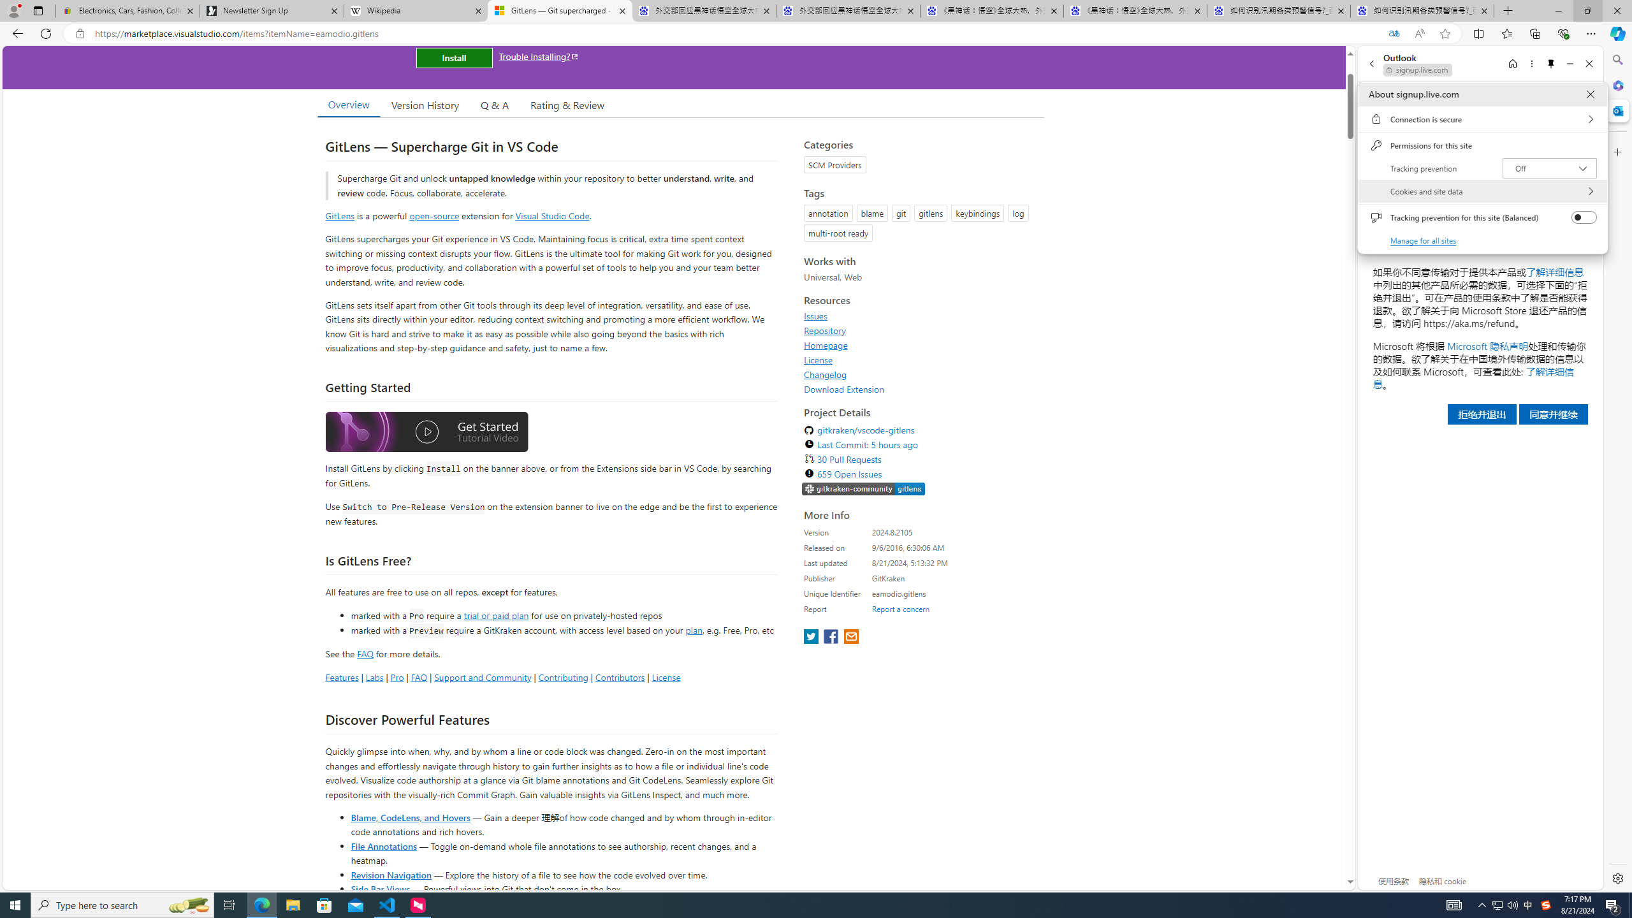 The width and height of the screenshot is (1632, 918). What do you see at coordinates (1545, 905) in the screenshot?
I see `Task View` at bounding box center [1545, 905].